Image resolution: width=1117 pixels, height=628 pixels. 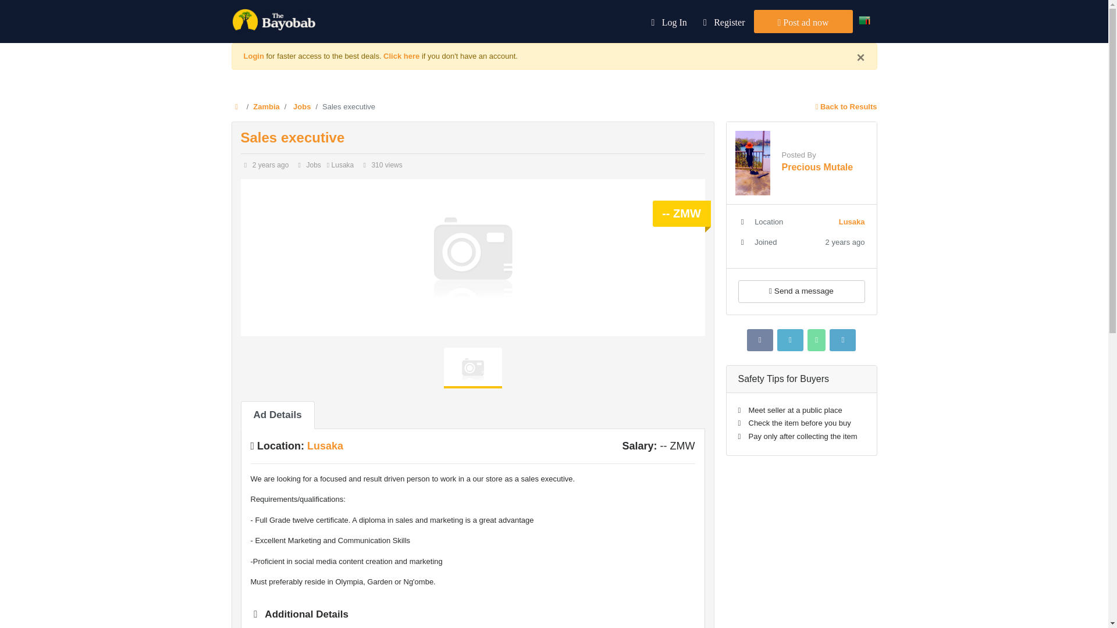 I want to click on Sales executive, so click(x=293, y=137).